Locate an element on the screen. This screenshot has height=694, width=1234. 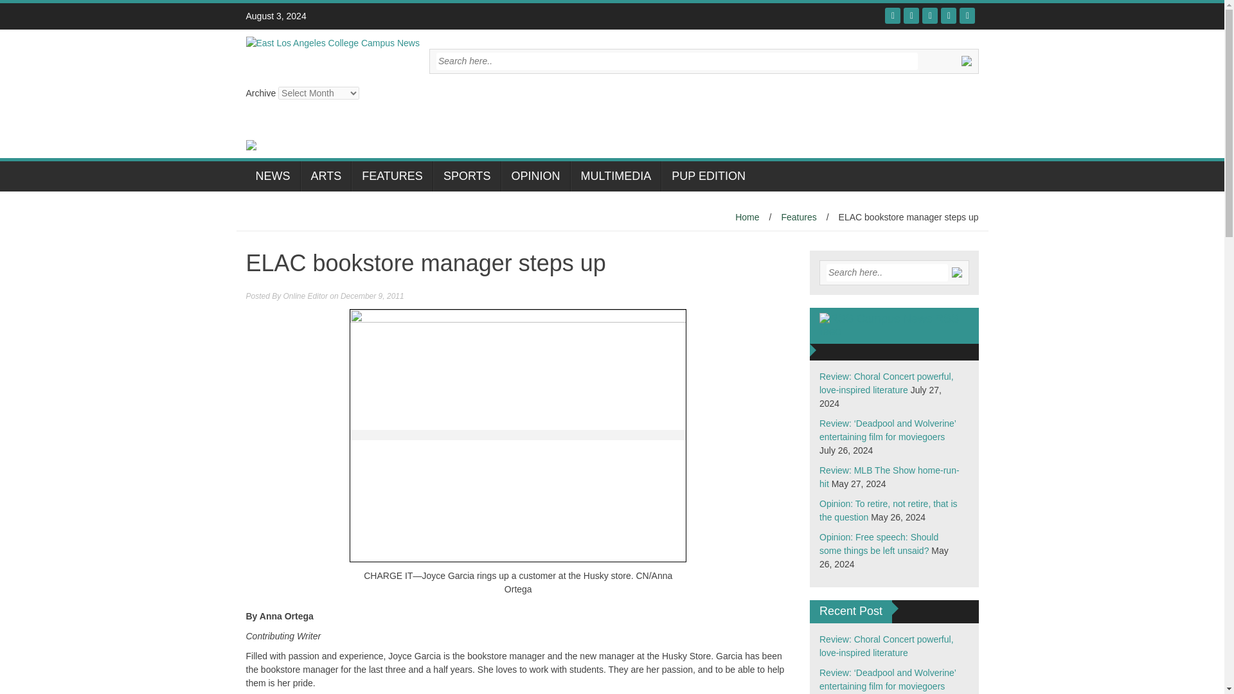
SPORTS is located at coordinates (467, 176).